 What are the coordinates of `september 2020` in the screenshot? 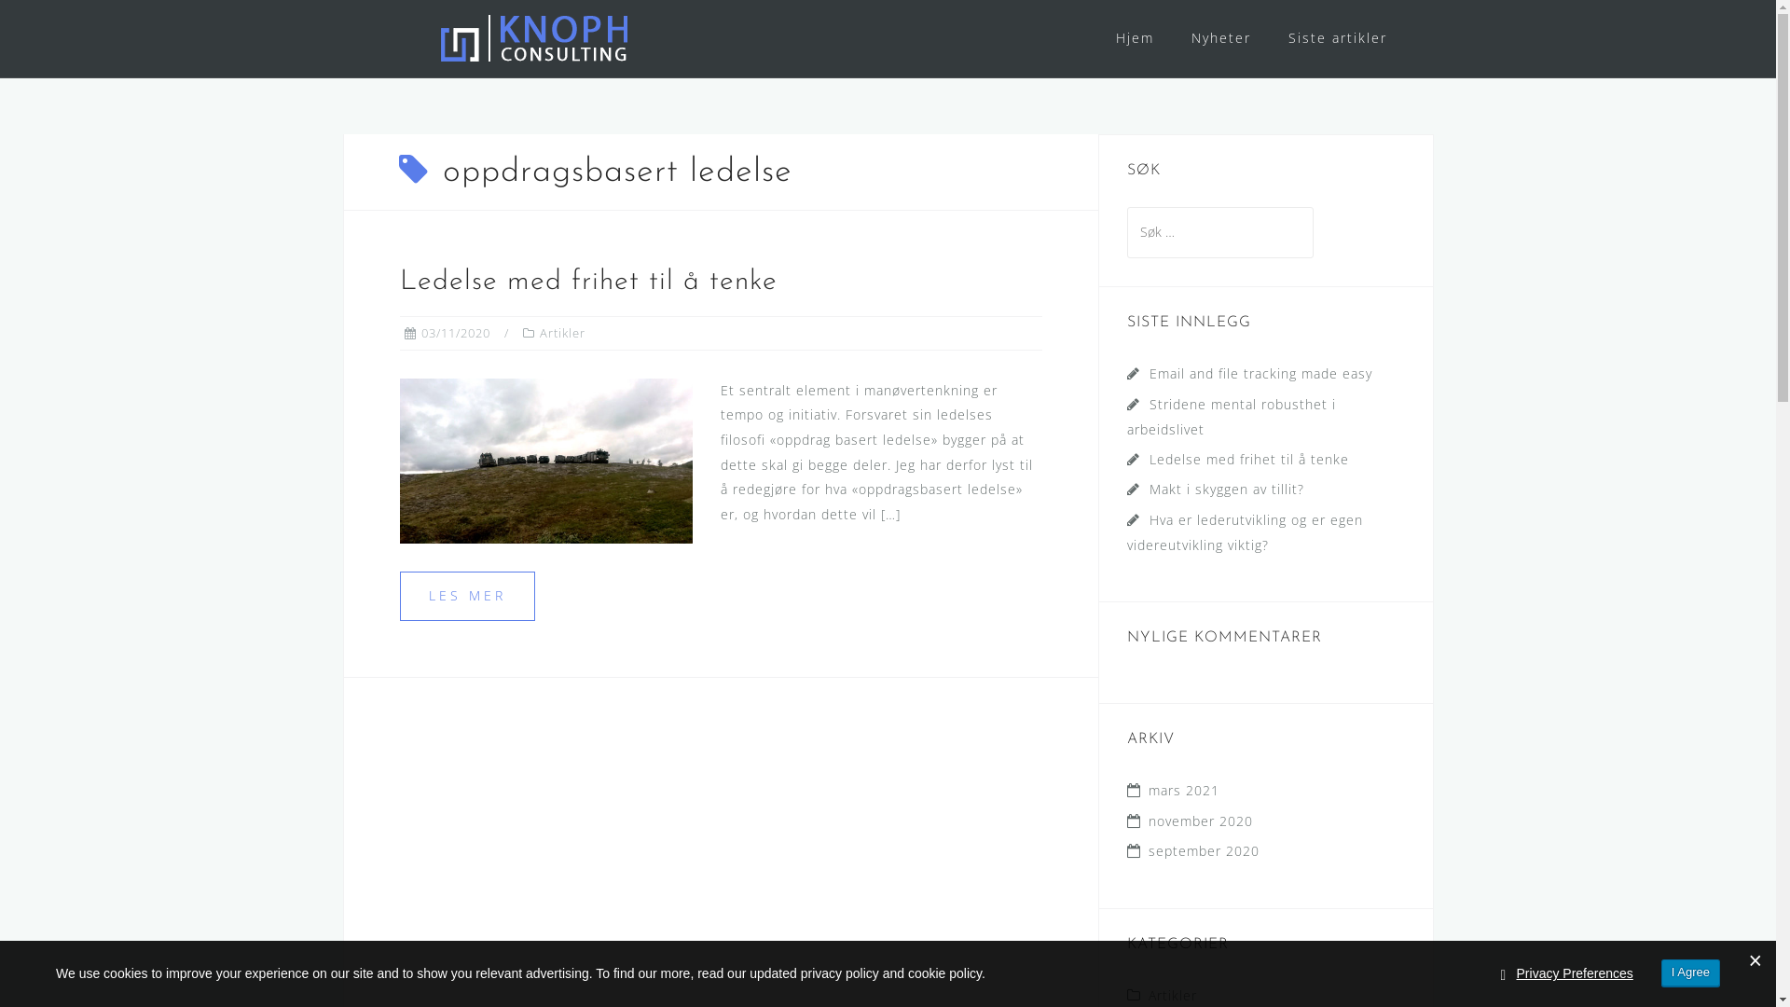 It's located at (1205, 850).